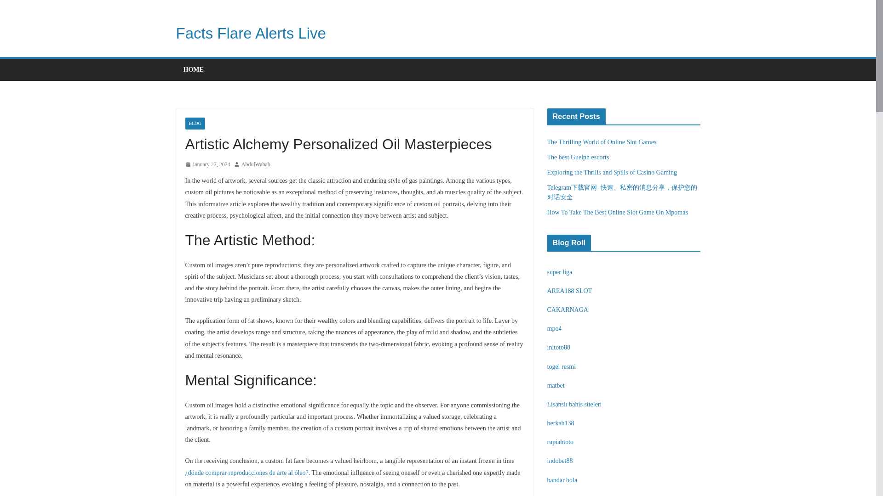 The width and height of the screenshot is (883, 496). What do you see at coordinates (559, 347) in the screenshot?
I see `initoto88` at bounding box center [559, 347].